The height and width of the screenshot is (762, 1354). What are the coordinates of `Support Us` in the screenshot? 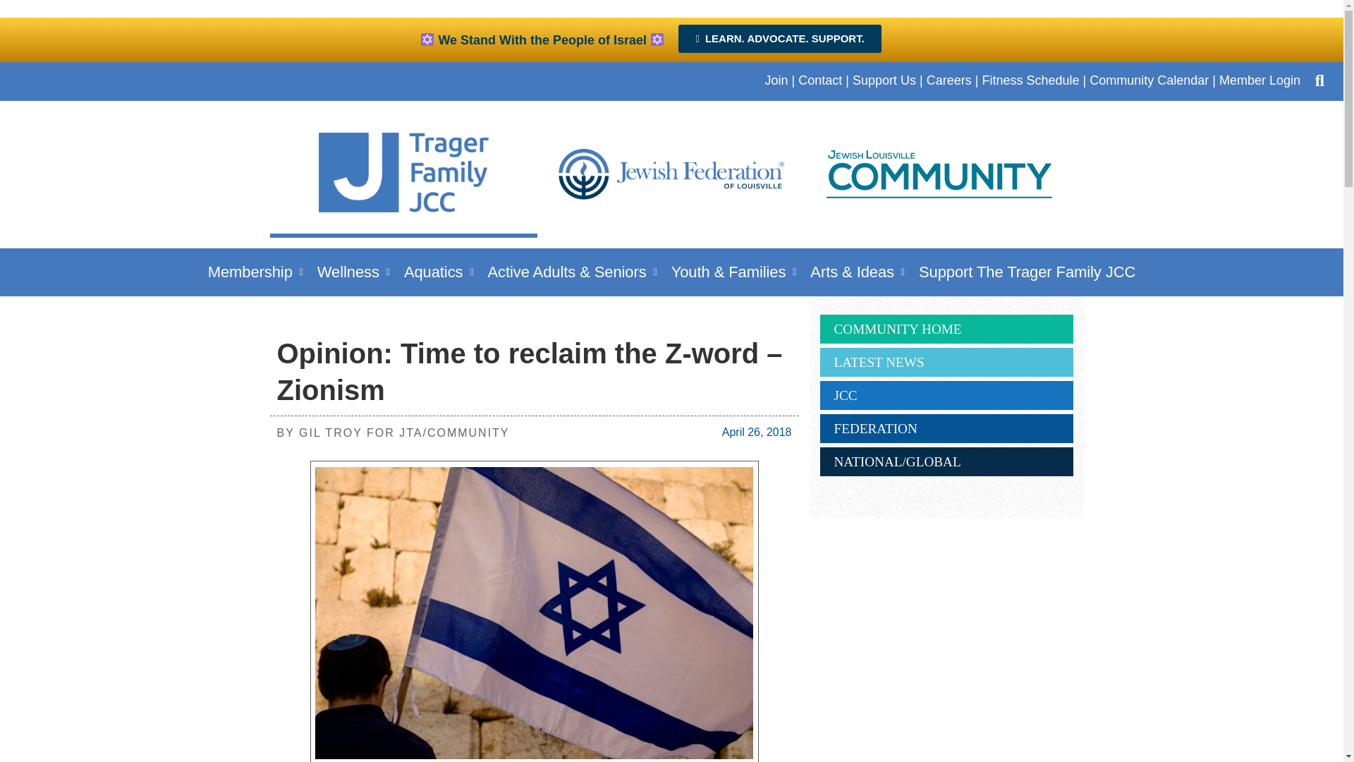 It's located at (884, 80).